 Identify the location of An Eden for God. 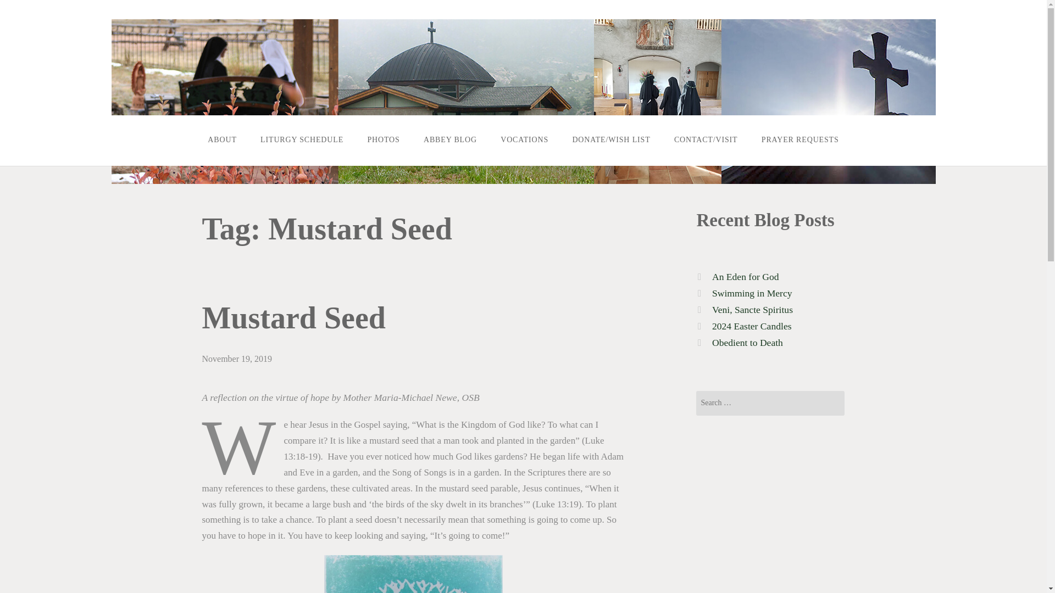
(746, 277).